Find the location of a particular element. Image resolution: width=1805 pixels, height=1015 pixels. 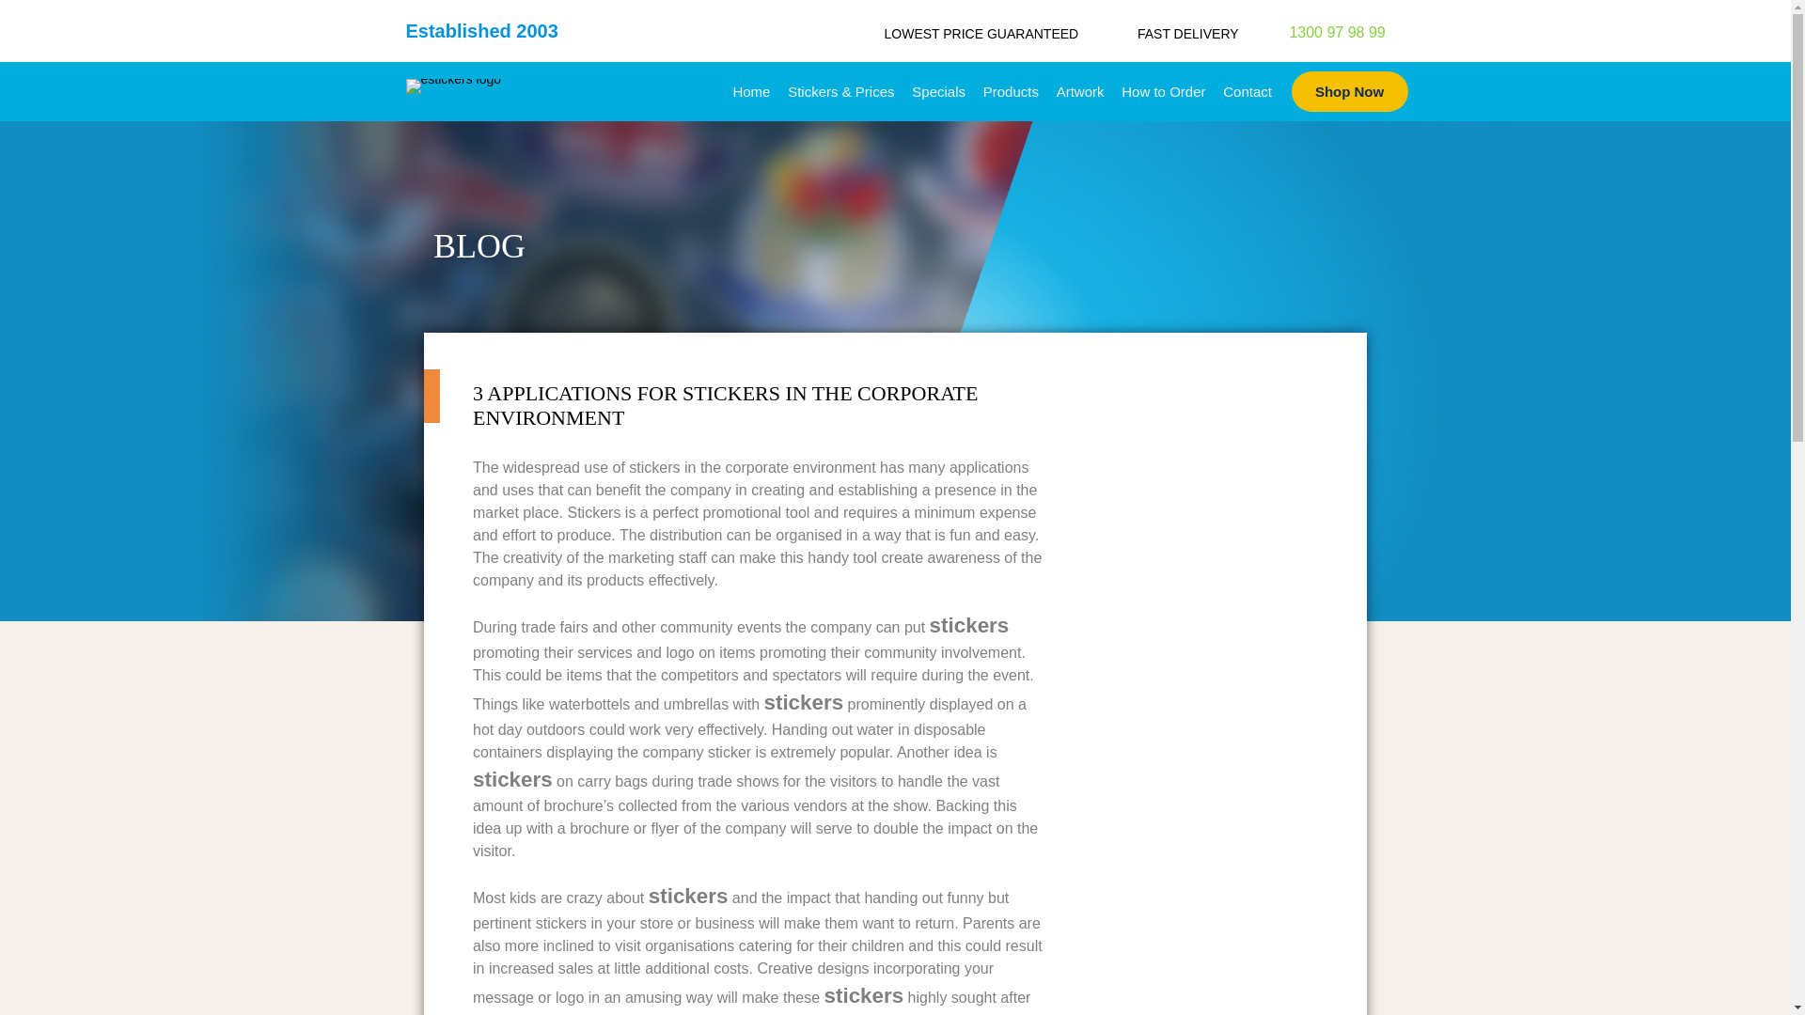

1300 97 98 99 is located at coordinates (1322, 32).